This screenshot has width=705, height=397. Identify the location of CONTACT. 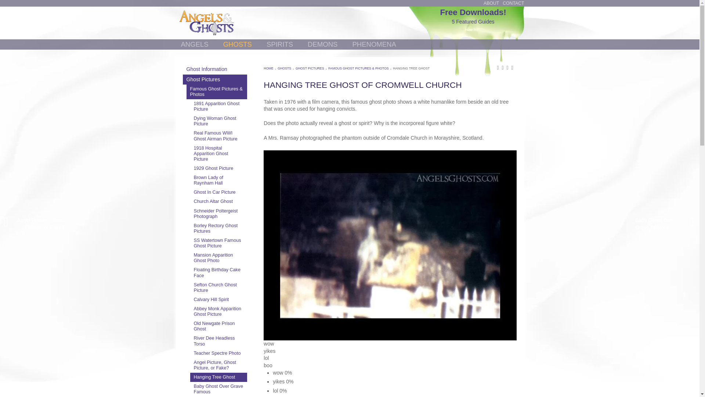
(513, 3).